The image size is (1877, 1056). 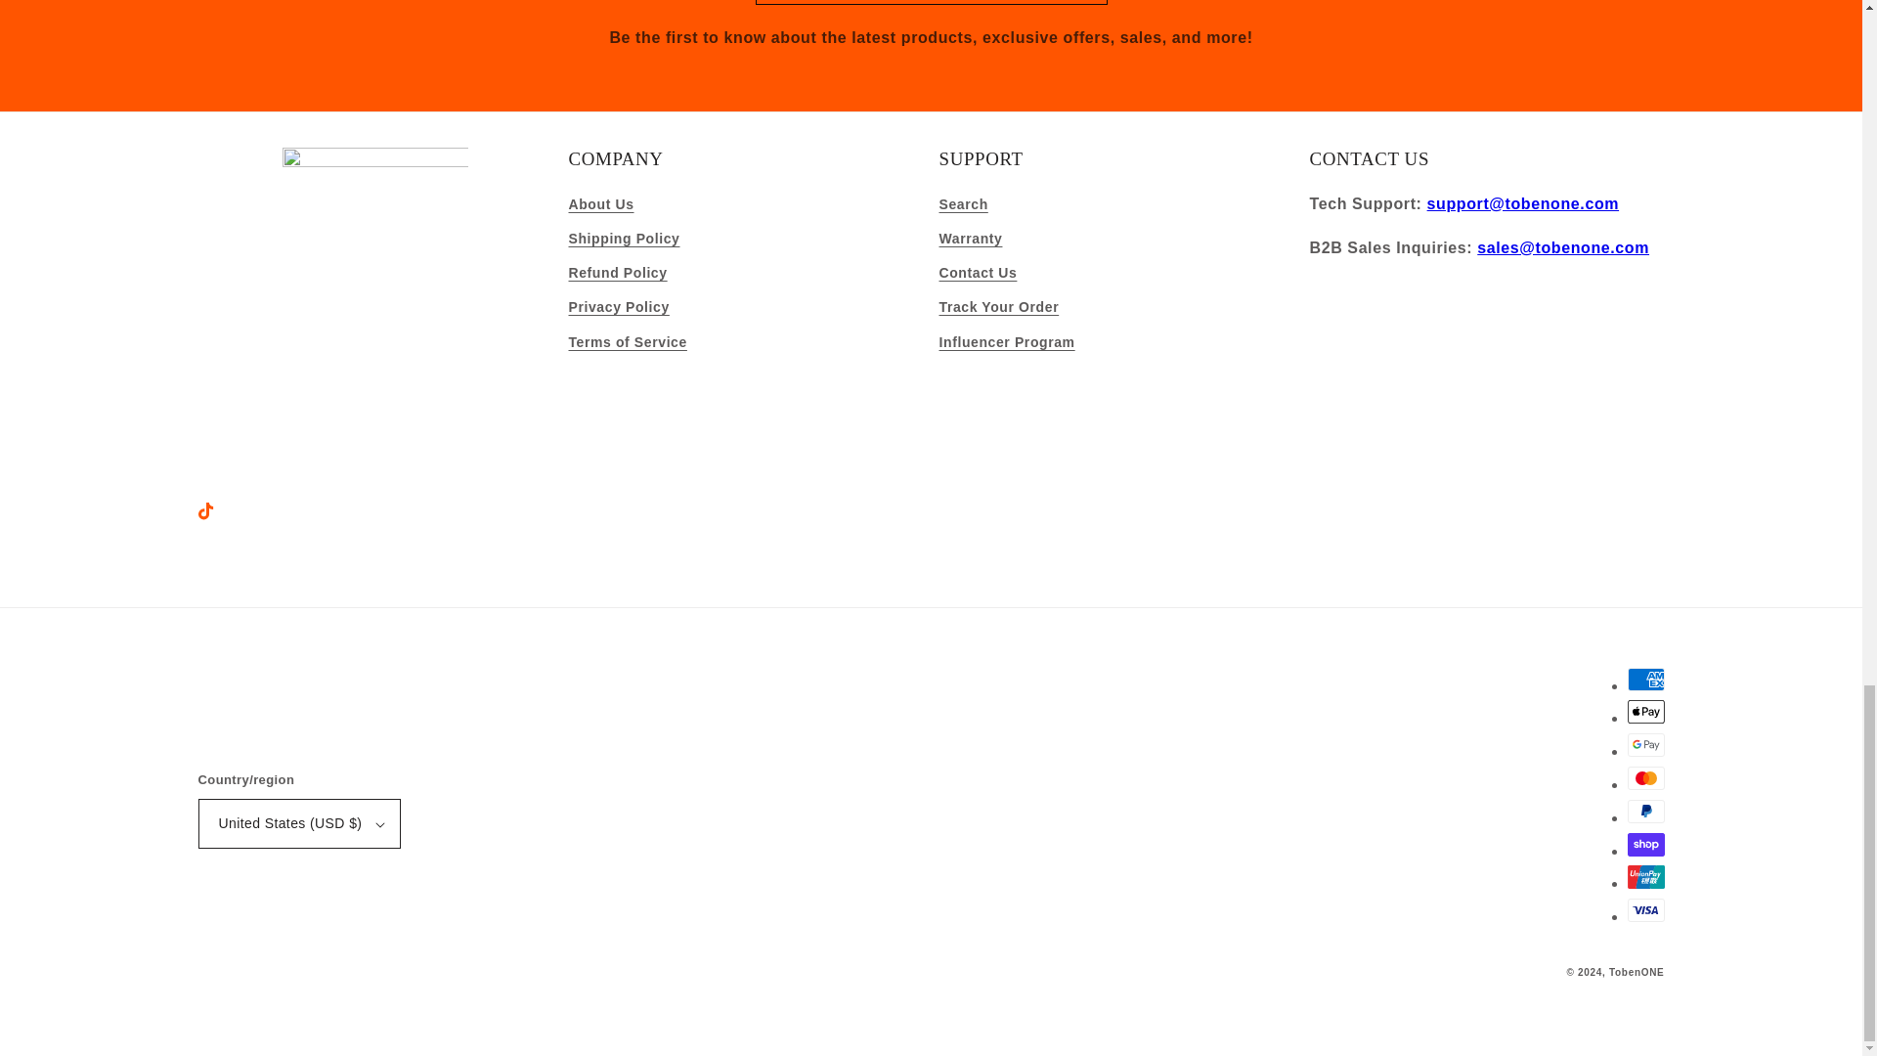 What do you see at coordinates (1644, 876) in the screenshot?
I see `Union Pay` at bounding box center [1644, 876].